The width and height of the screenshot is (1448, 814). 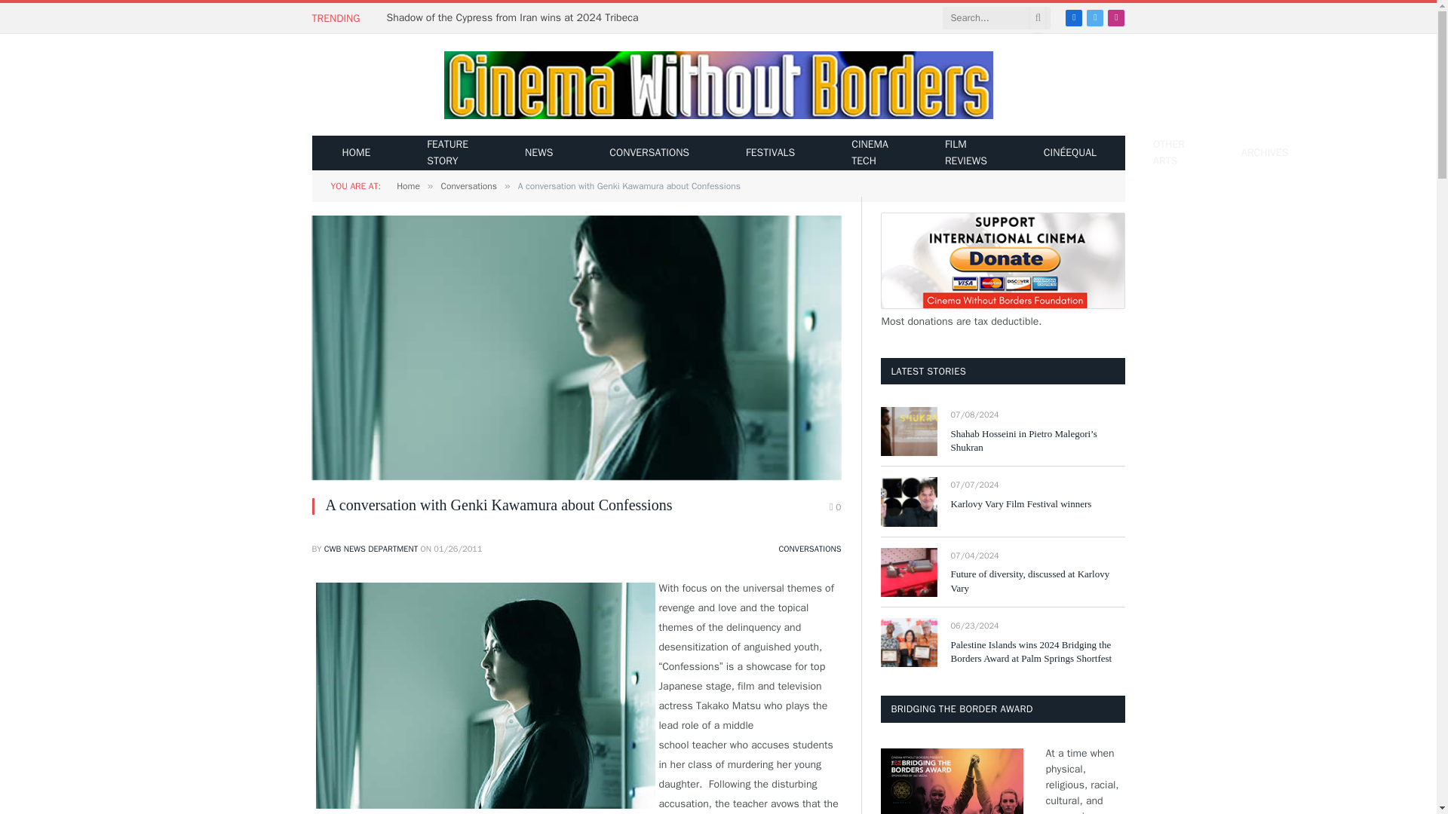 What do you see at coordinates (371, 549) in the screenshot?
I see `Posts by CWB News Department` at bounding box center [371, 549].